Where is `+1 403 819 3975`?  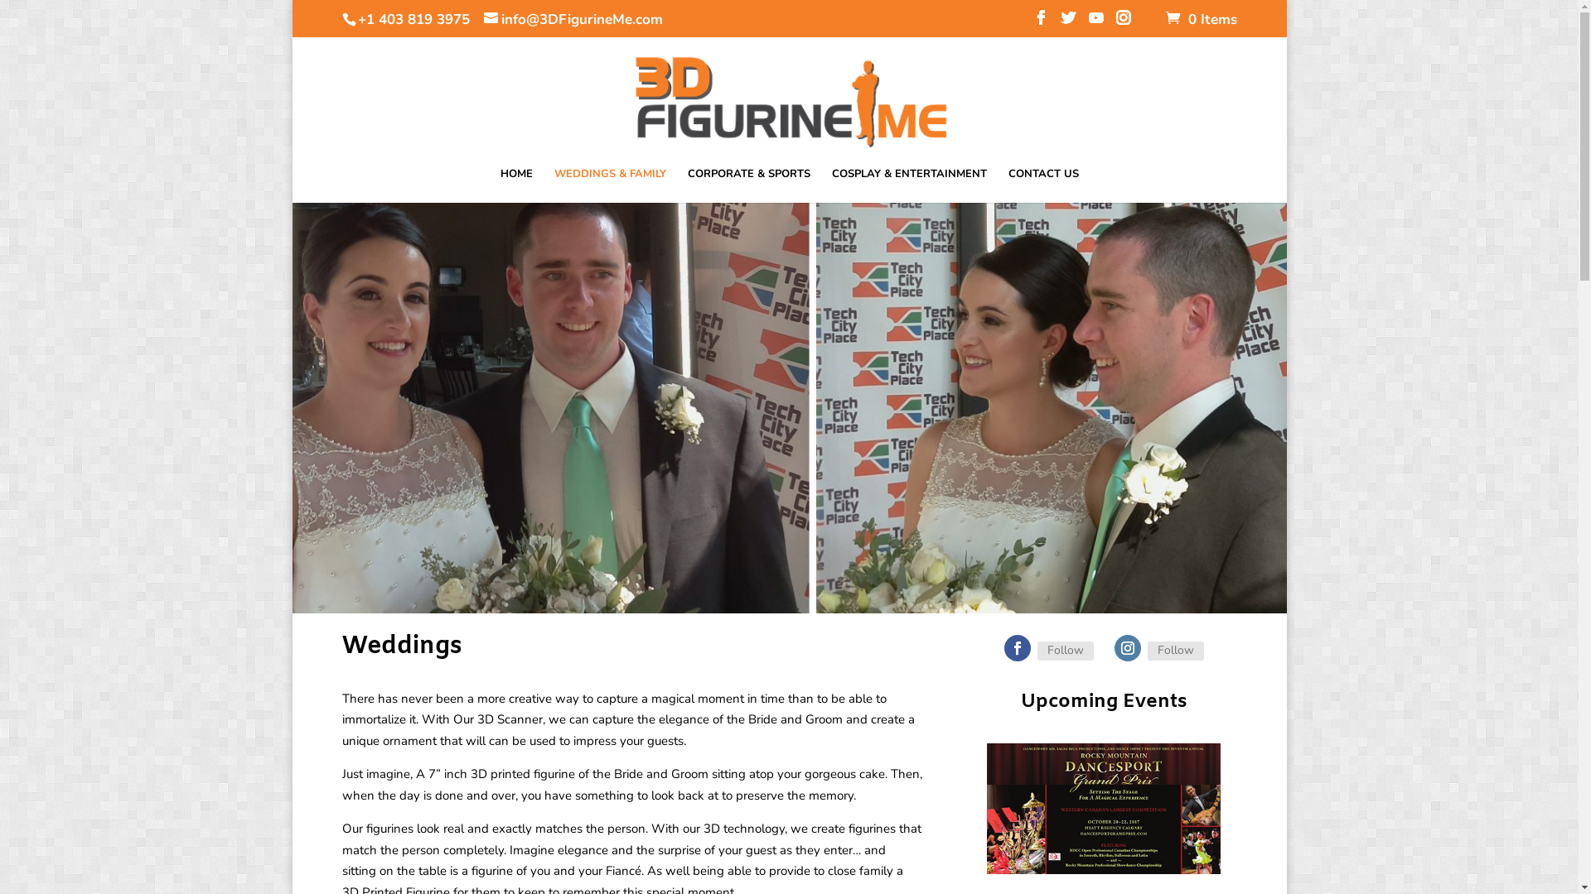 +1 403 819 3975 is located at coordinates (411, 20).